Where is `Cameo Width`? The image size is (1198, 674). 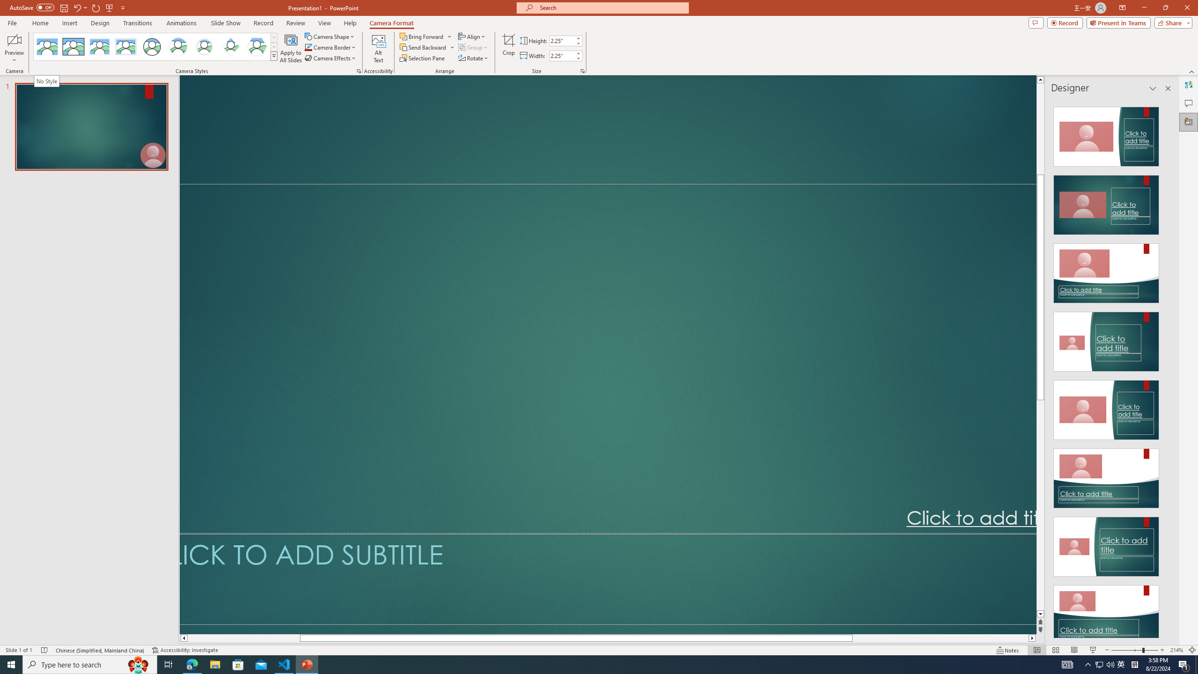
Cameo Width is located at coordinates (562, 56).